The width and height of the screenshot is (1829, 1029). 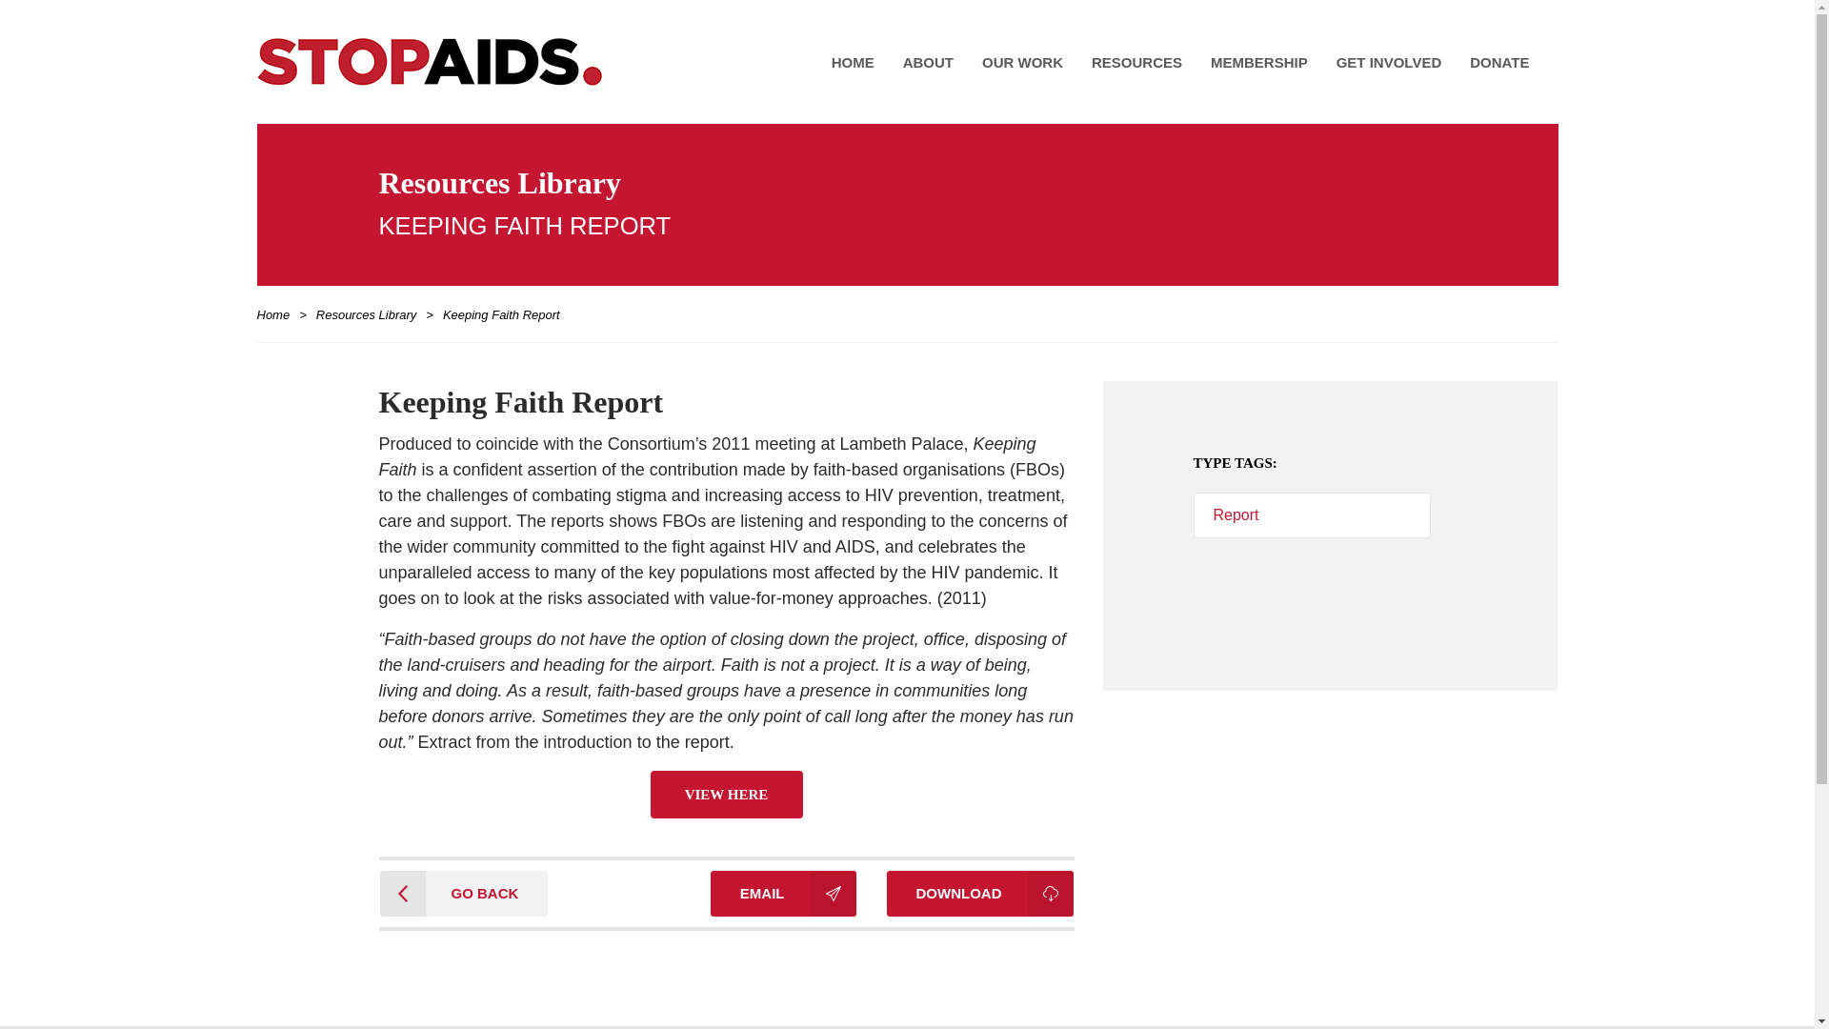 What do you see at coordinates (928, 62) in the screenshot?
I see `ABOUT` at bounding box center [928, 62].